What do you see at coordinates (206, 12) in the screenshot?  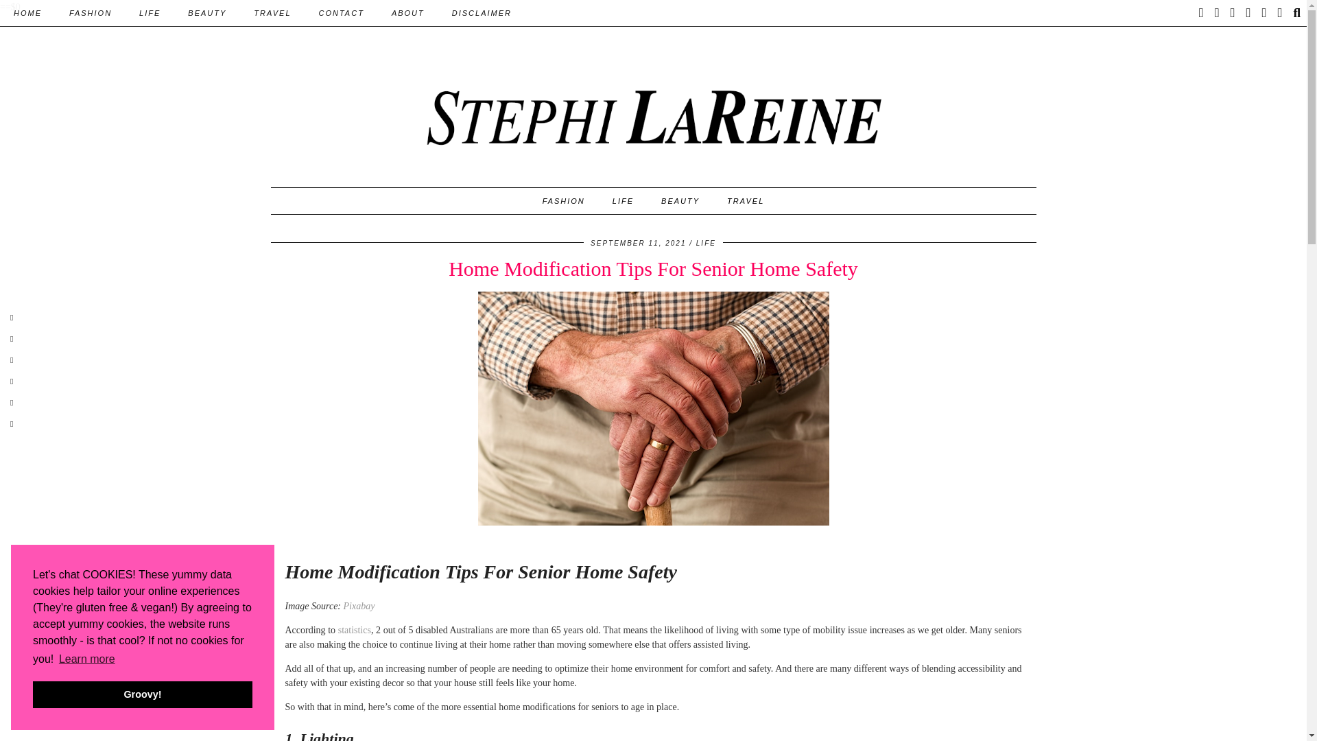 I see `BEAUTY` at bounding box center [206, 12].